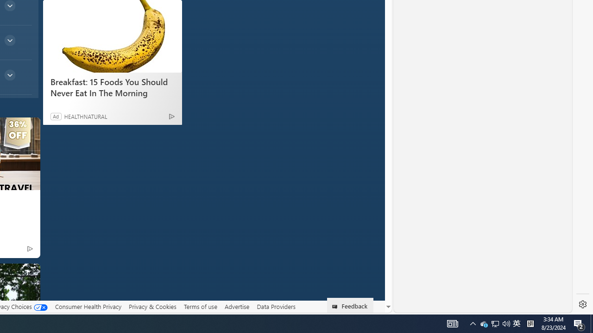 This screenshot has width=593, height=333. Describe the element at coordinates (112, 36) in the screenshot. I see `Breakfast: 15 Foods You Should Never Eat In The Morning` at that location.